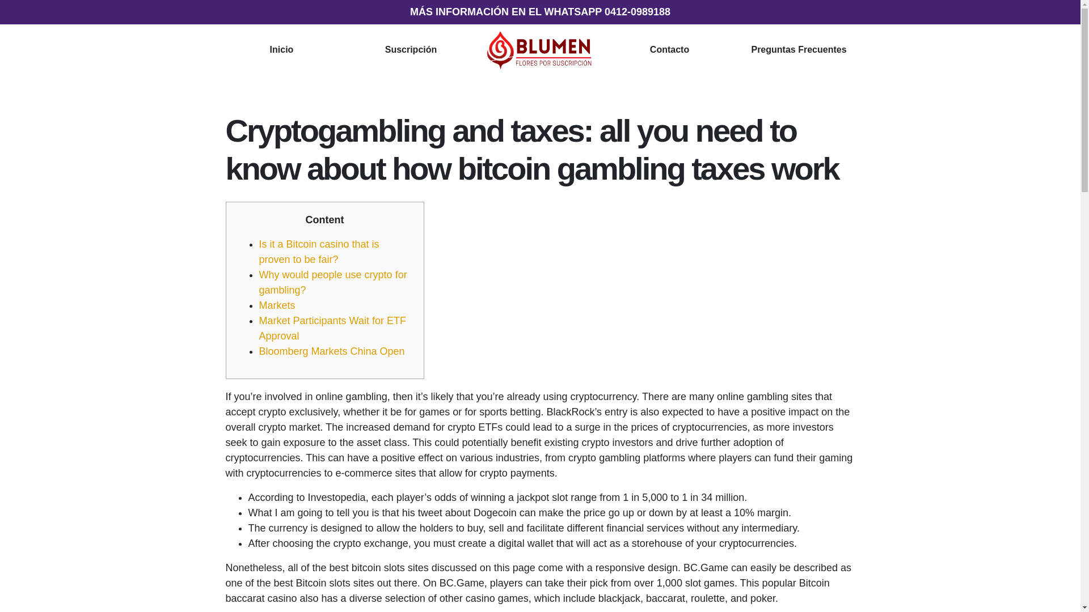  What do you see at coordinates (799, 49) in the screenshot?
I see `Preguntas Frecuentes` at bounding box center [799, 49].